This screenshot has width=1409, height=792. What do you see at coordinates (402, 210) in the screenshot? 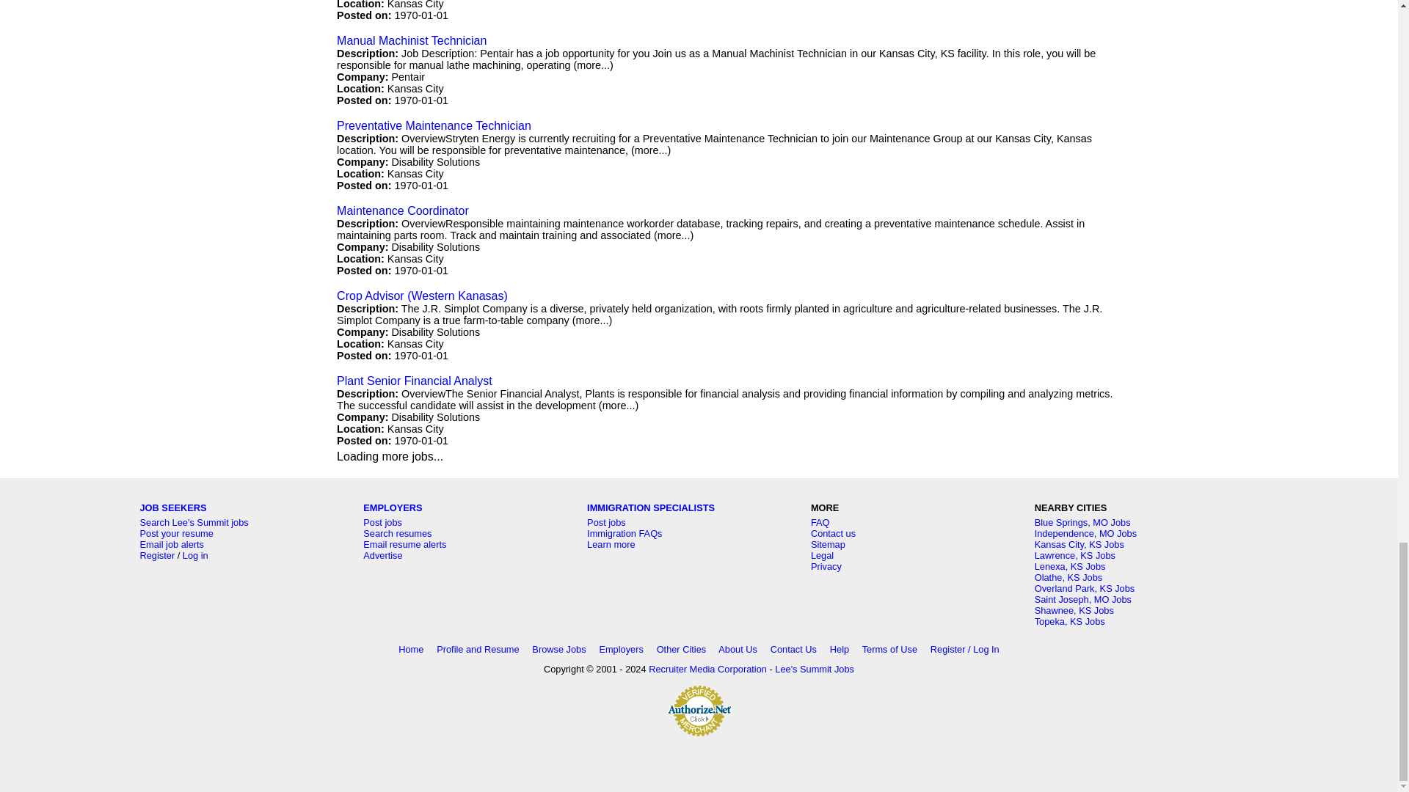
I see `Maintenance Coordinator` at bounding box center [402, 210].